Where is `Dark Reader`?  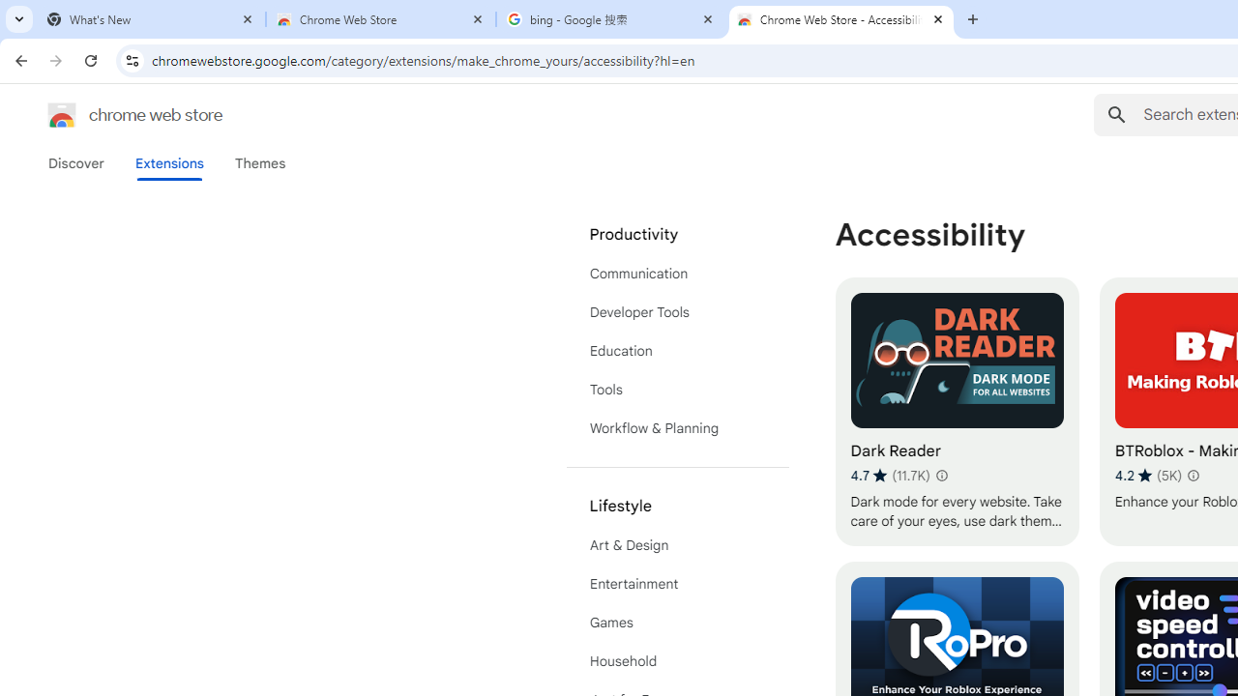
Dark Reader is located at coordinates (957, 412).